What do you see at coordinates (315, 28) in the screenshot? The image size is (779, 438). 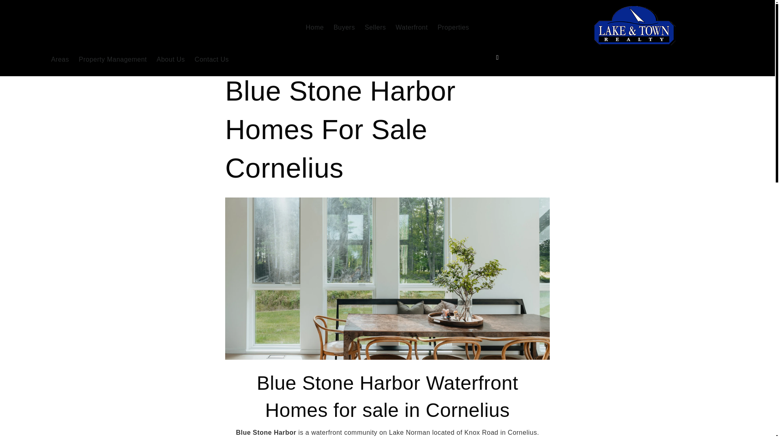 I see `Home` at bounding box center [315, 28].